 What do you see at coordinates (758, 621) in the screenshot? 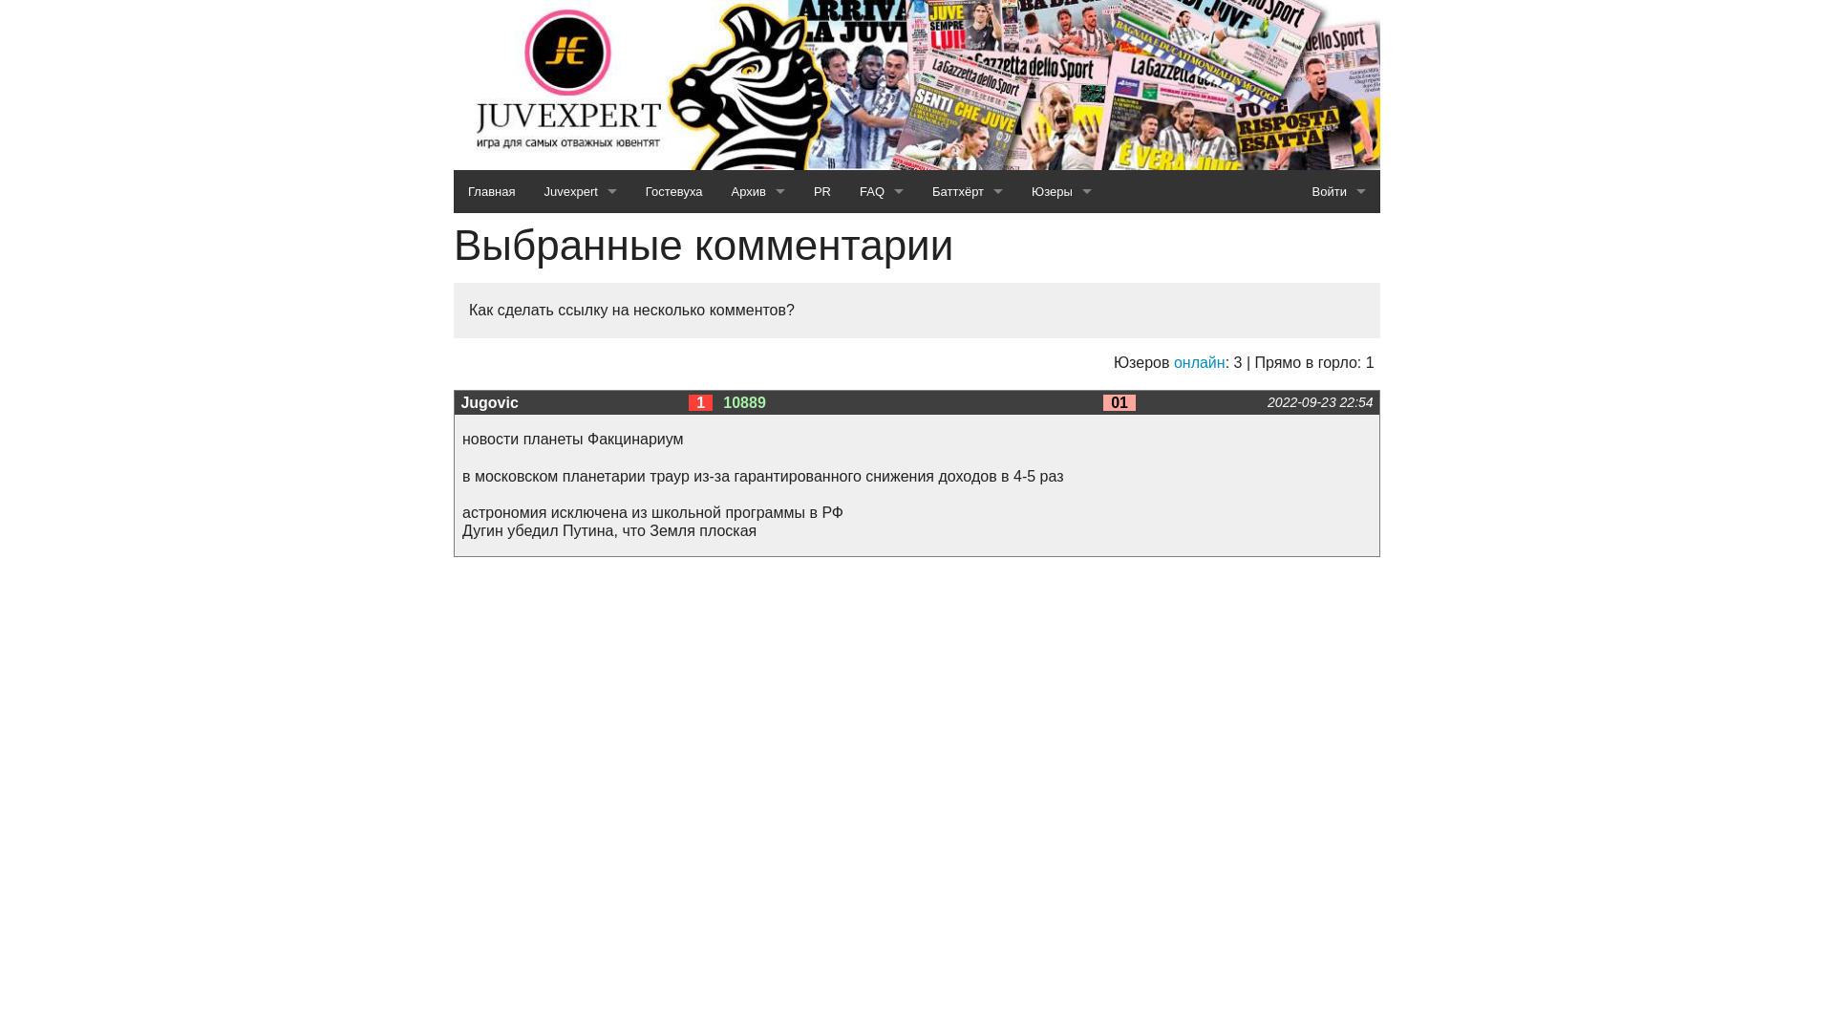
I see `2013/2014` at bounding box center [758, 621].